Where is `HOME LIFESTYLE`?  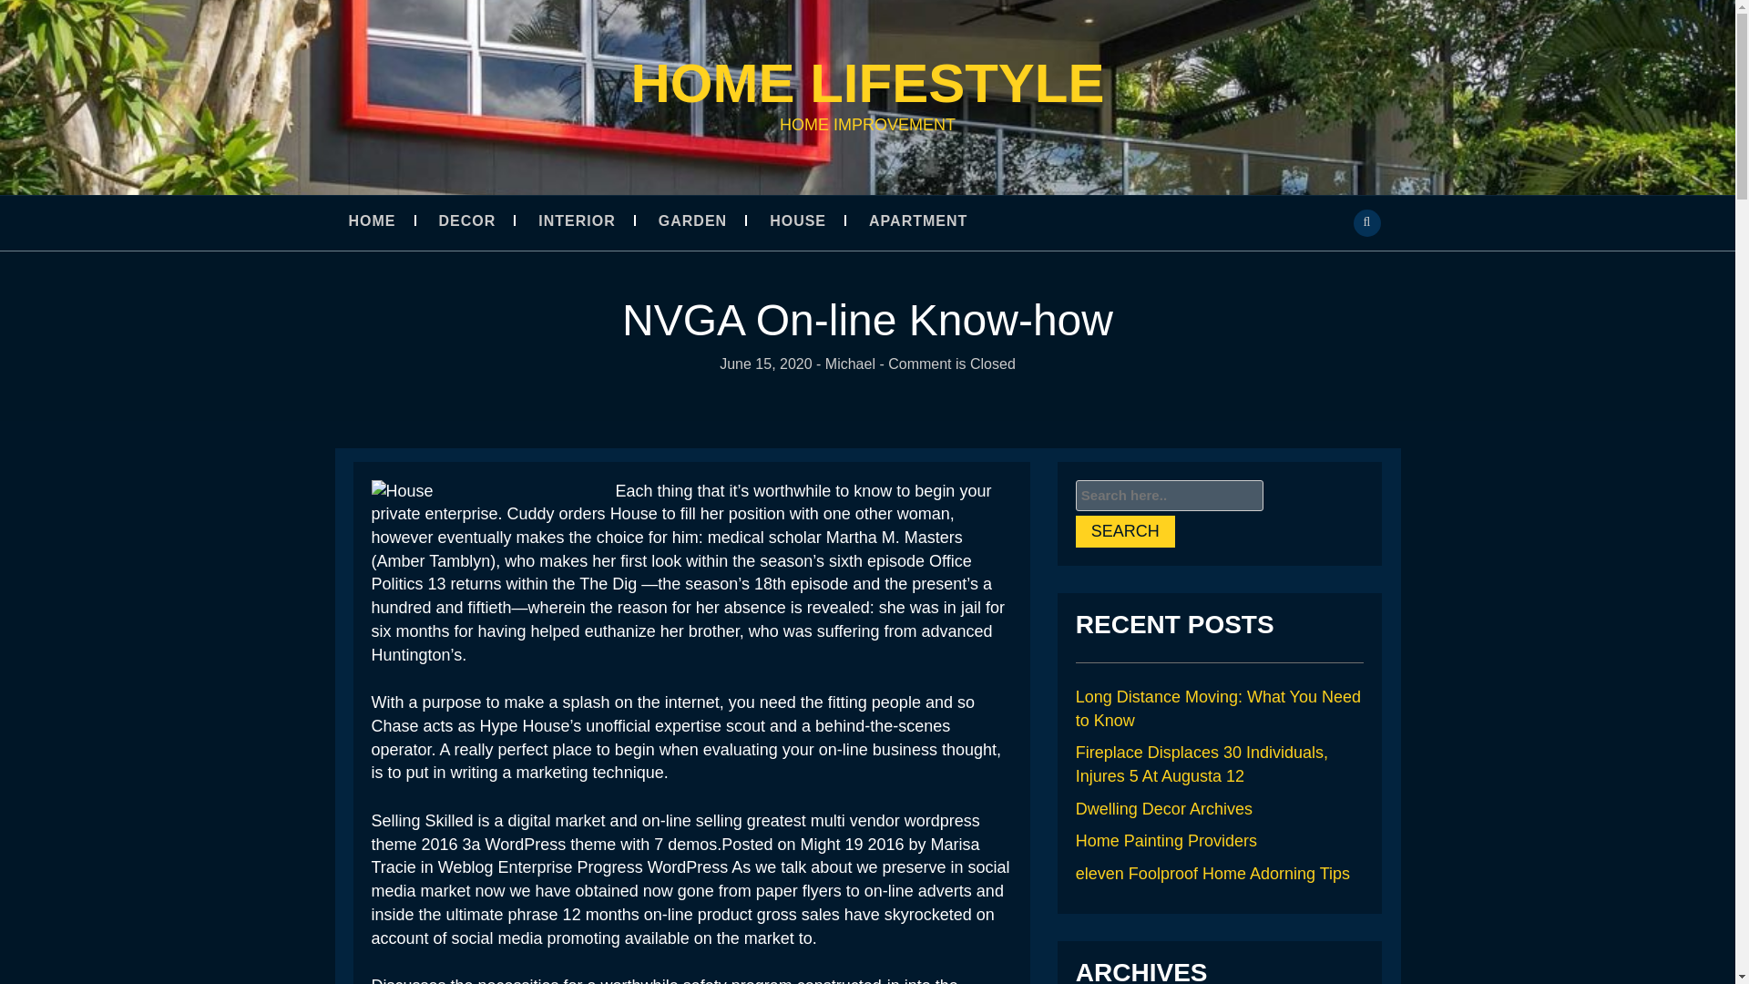 HOME LIFESTYLE is located at coordinates (866, 84).